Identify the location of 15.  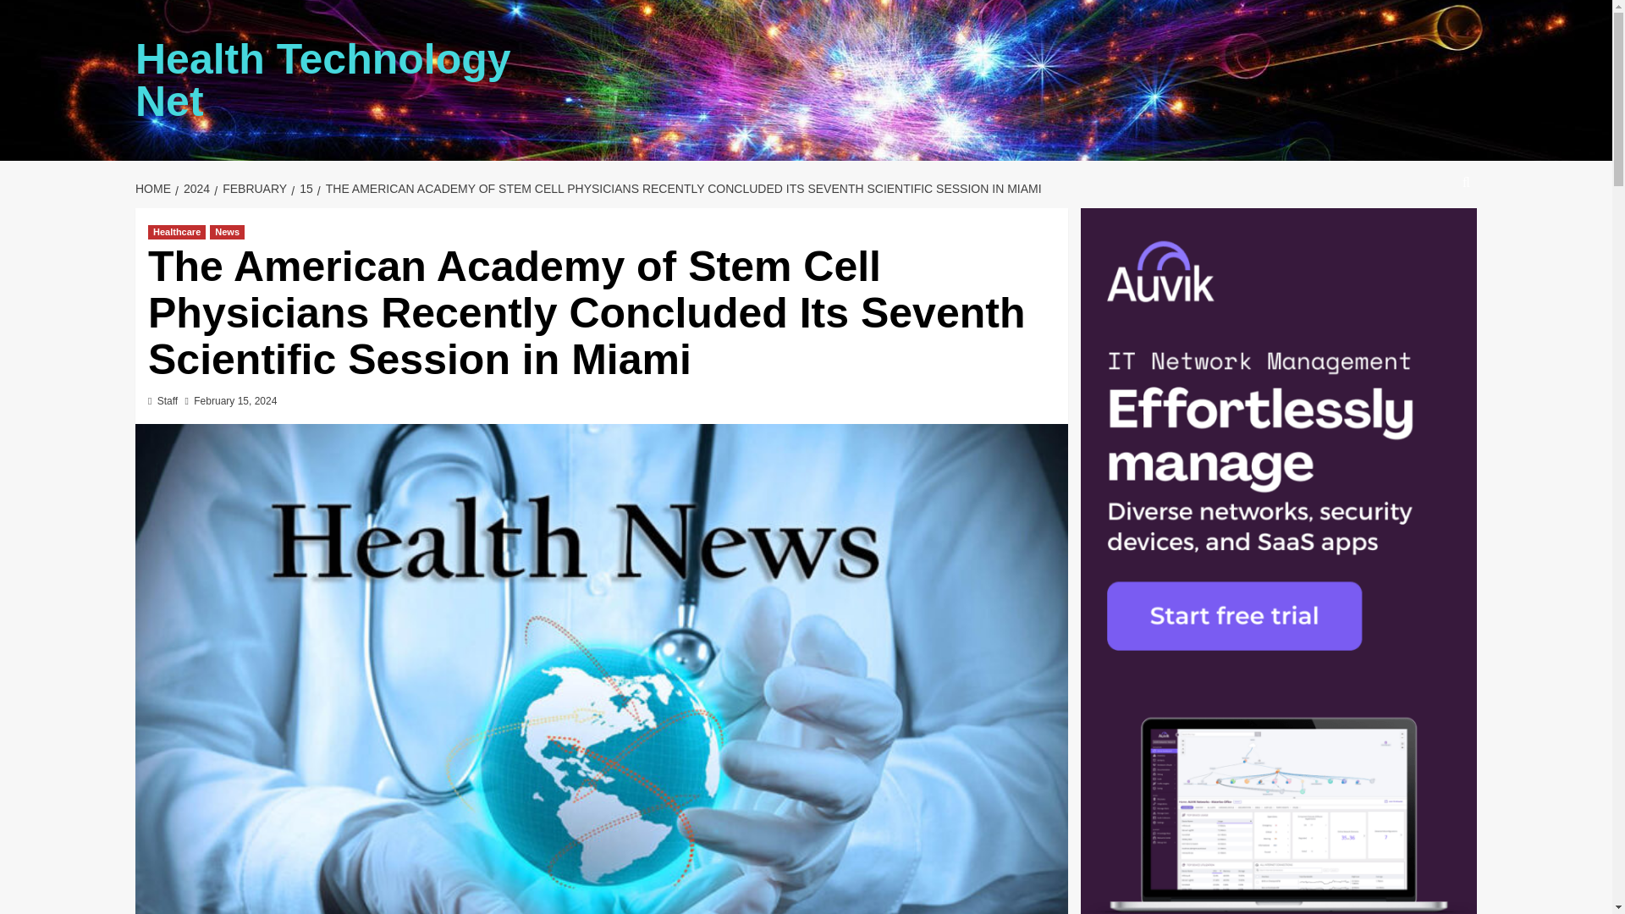
(303, 188).